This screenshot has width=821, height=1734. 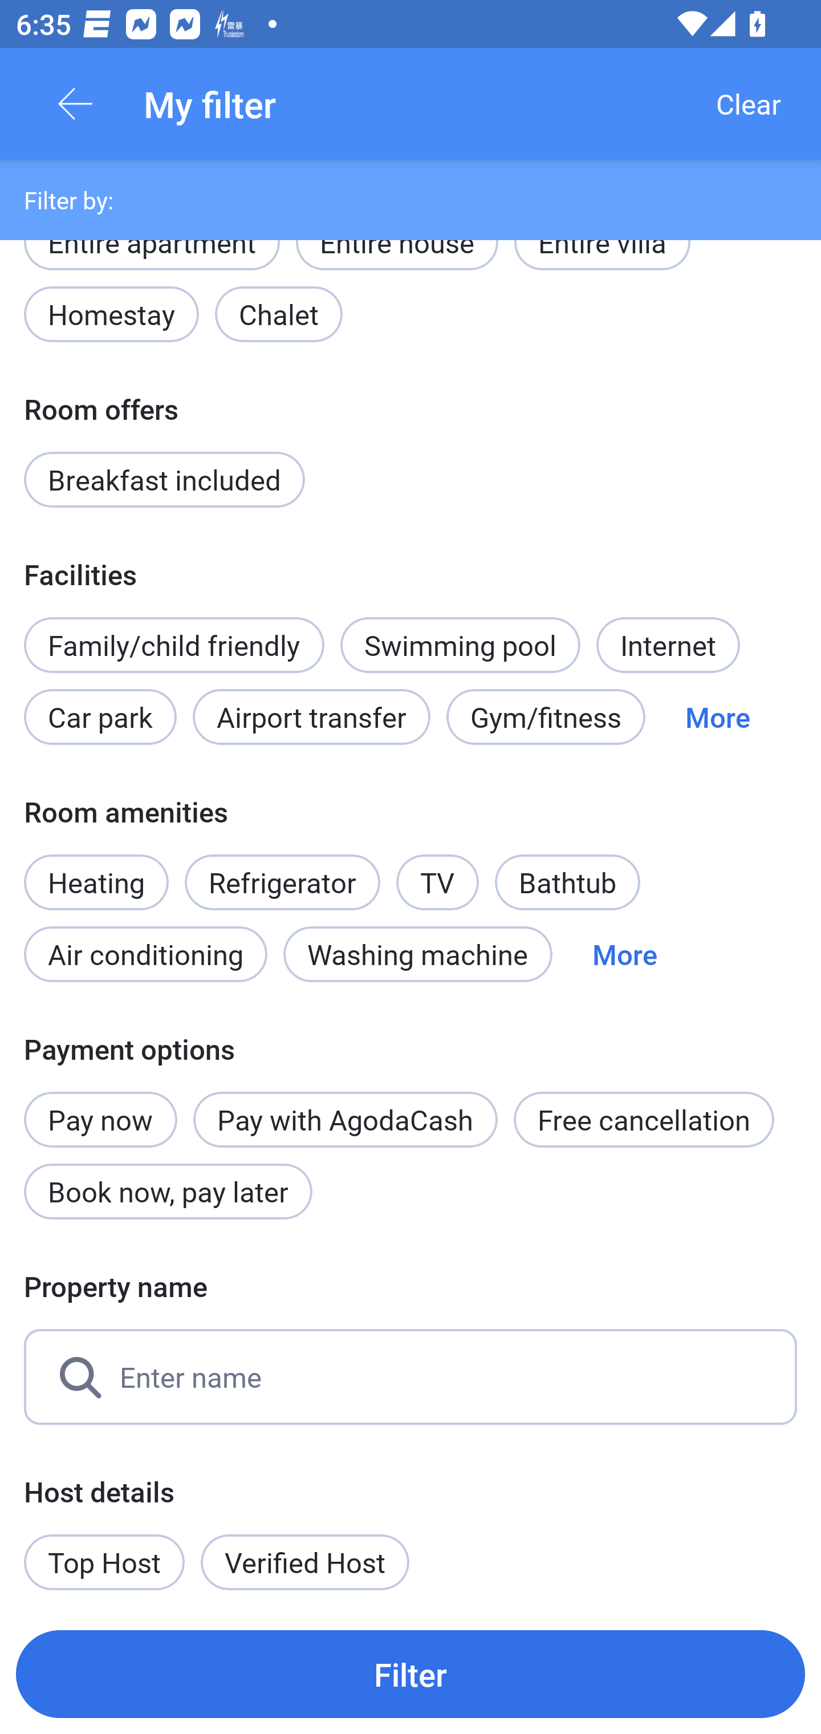 What do you see at coordinates (748, 104) in the screenshot?
I see `Clear` at bounding box center [748, 104].